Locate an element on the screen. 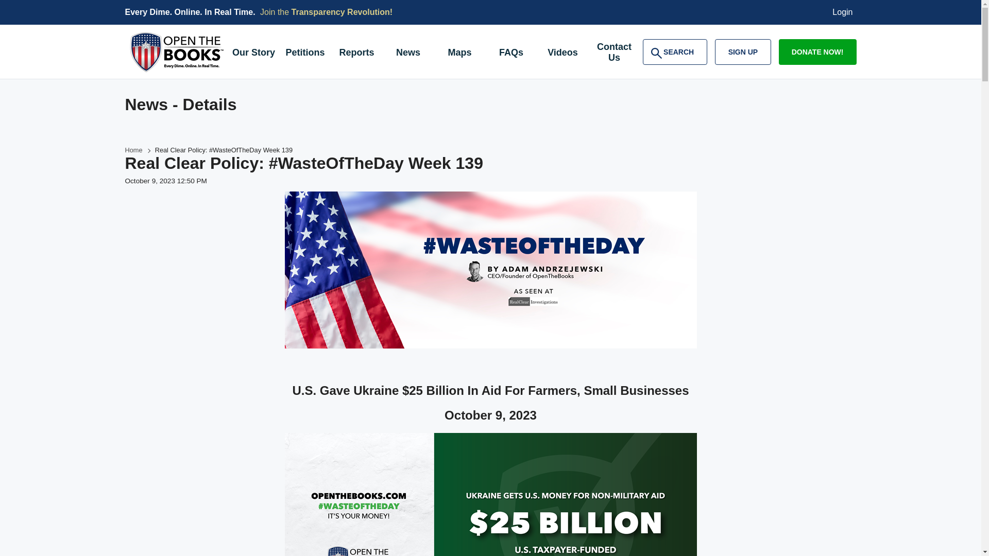  Maps is located at coordinates (459, 54).